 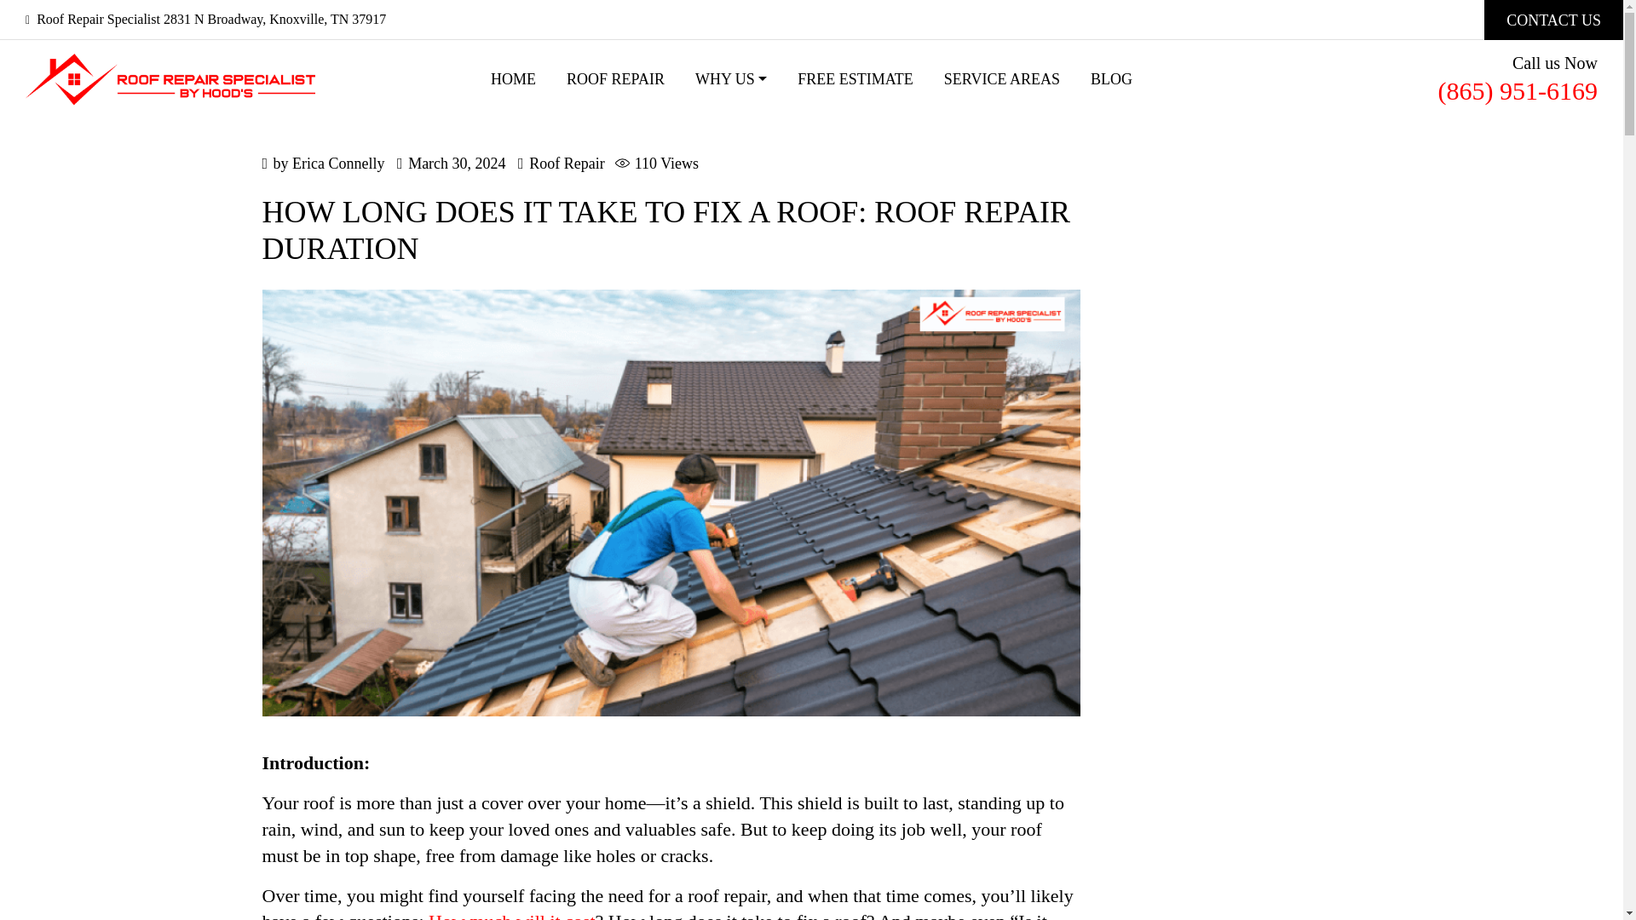 What do you see at coordinates (615, 80) in the screenshot?
I see `ROOF REPAIR` at bounding box center [615, 80].